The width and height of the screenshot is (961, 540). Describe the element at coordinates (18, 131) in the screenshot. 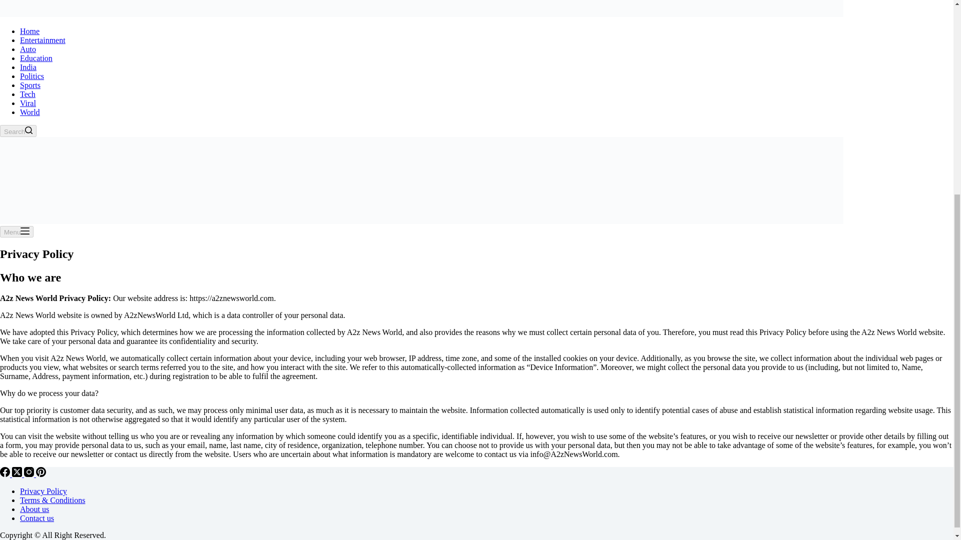

I see `Search` at that location.